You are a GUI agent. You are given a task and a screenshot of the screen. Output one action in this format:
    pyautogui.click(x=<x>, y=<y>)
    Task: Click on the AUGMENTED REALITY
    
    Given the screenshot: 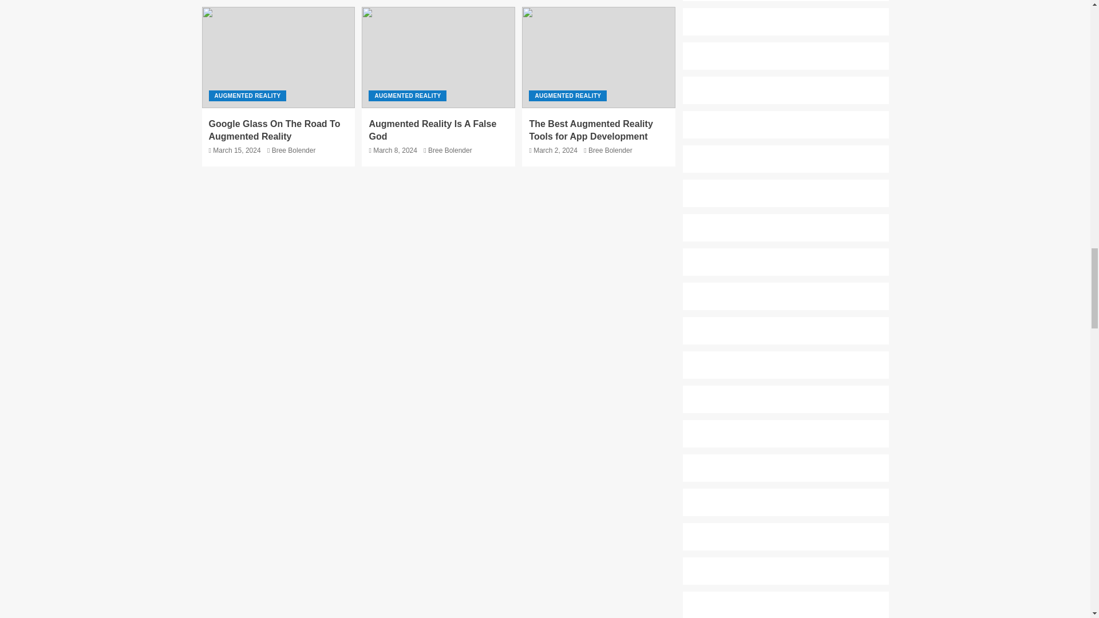 What is the action you would take?
    pyautogui.click(x=247, y=96)
    